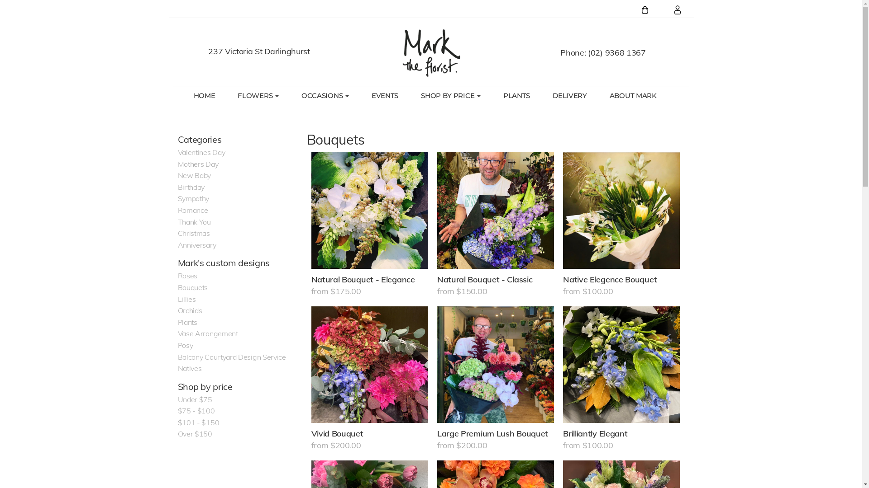 Image resolution: width=869 pixels, height=488 pixels. What do you see at coordinates (193, 198) in the screenshot?
I see `Sympathy` at bounding box center [193, 198].